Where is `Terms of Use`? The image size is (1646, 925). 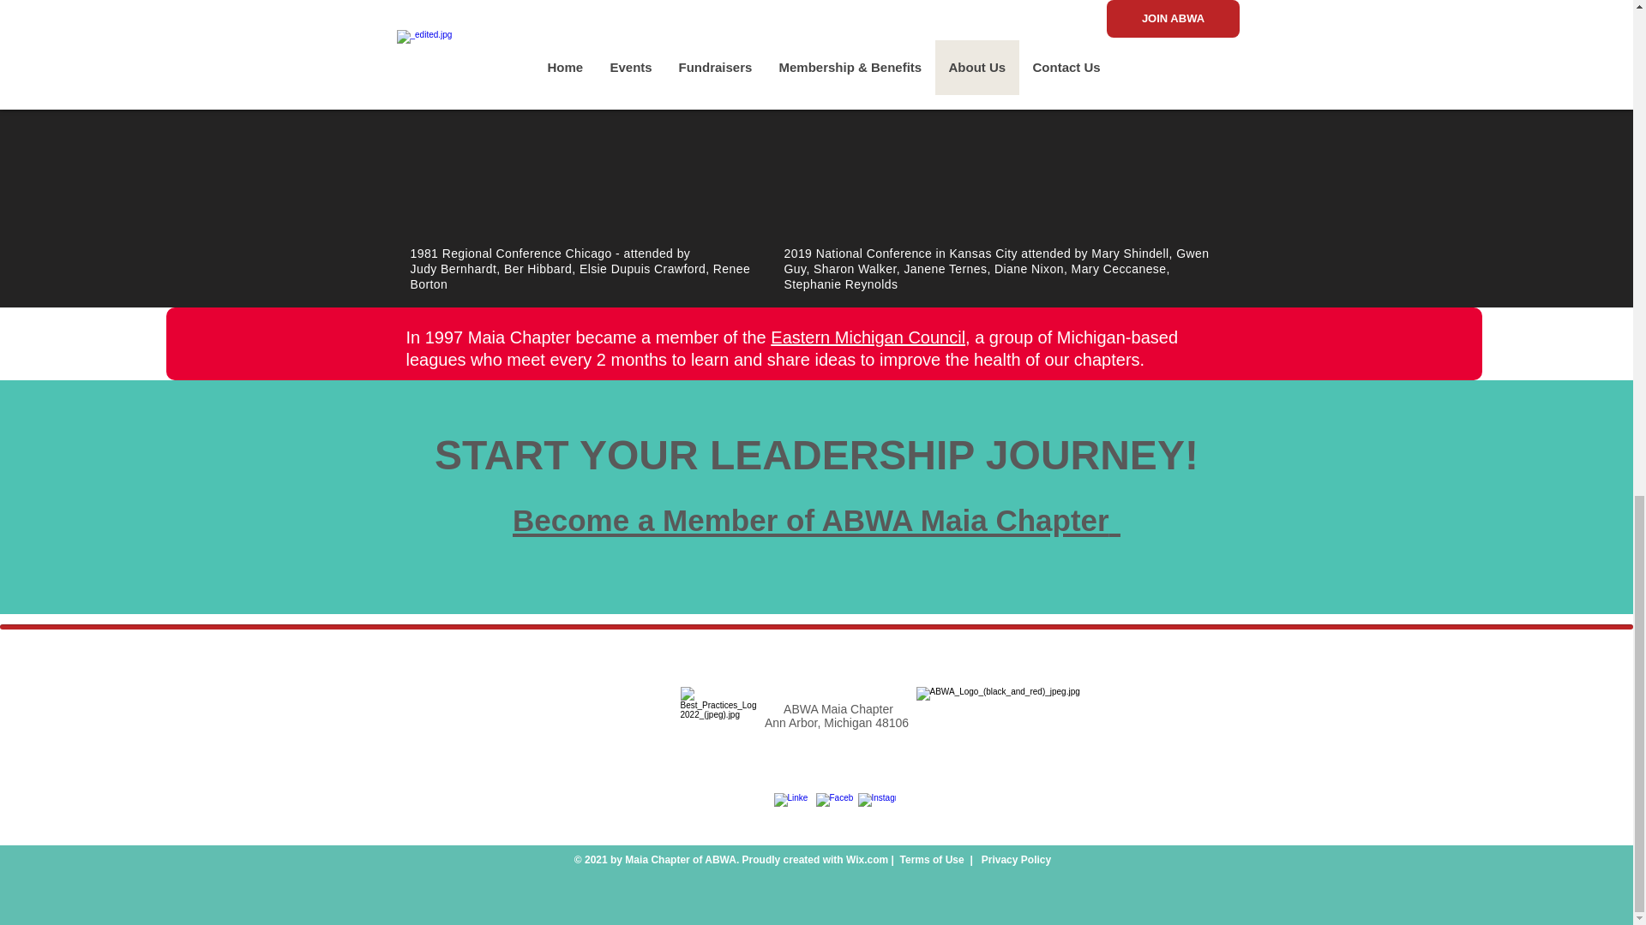
Terms of Use is located at coordinates (933, 859).